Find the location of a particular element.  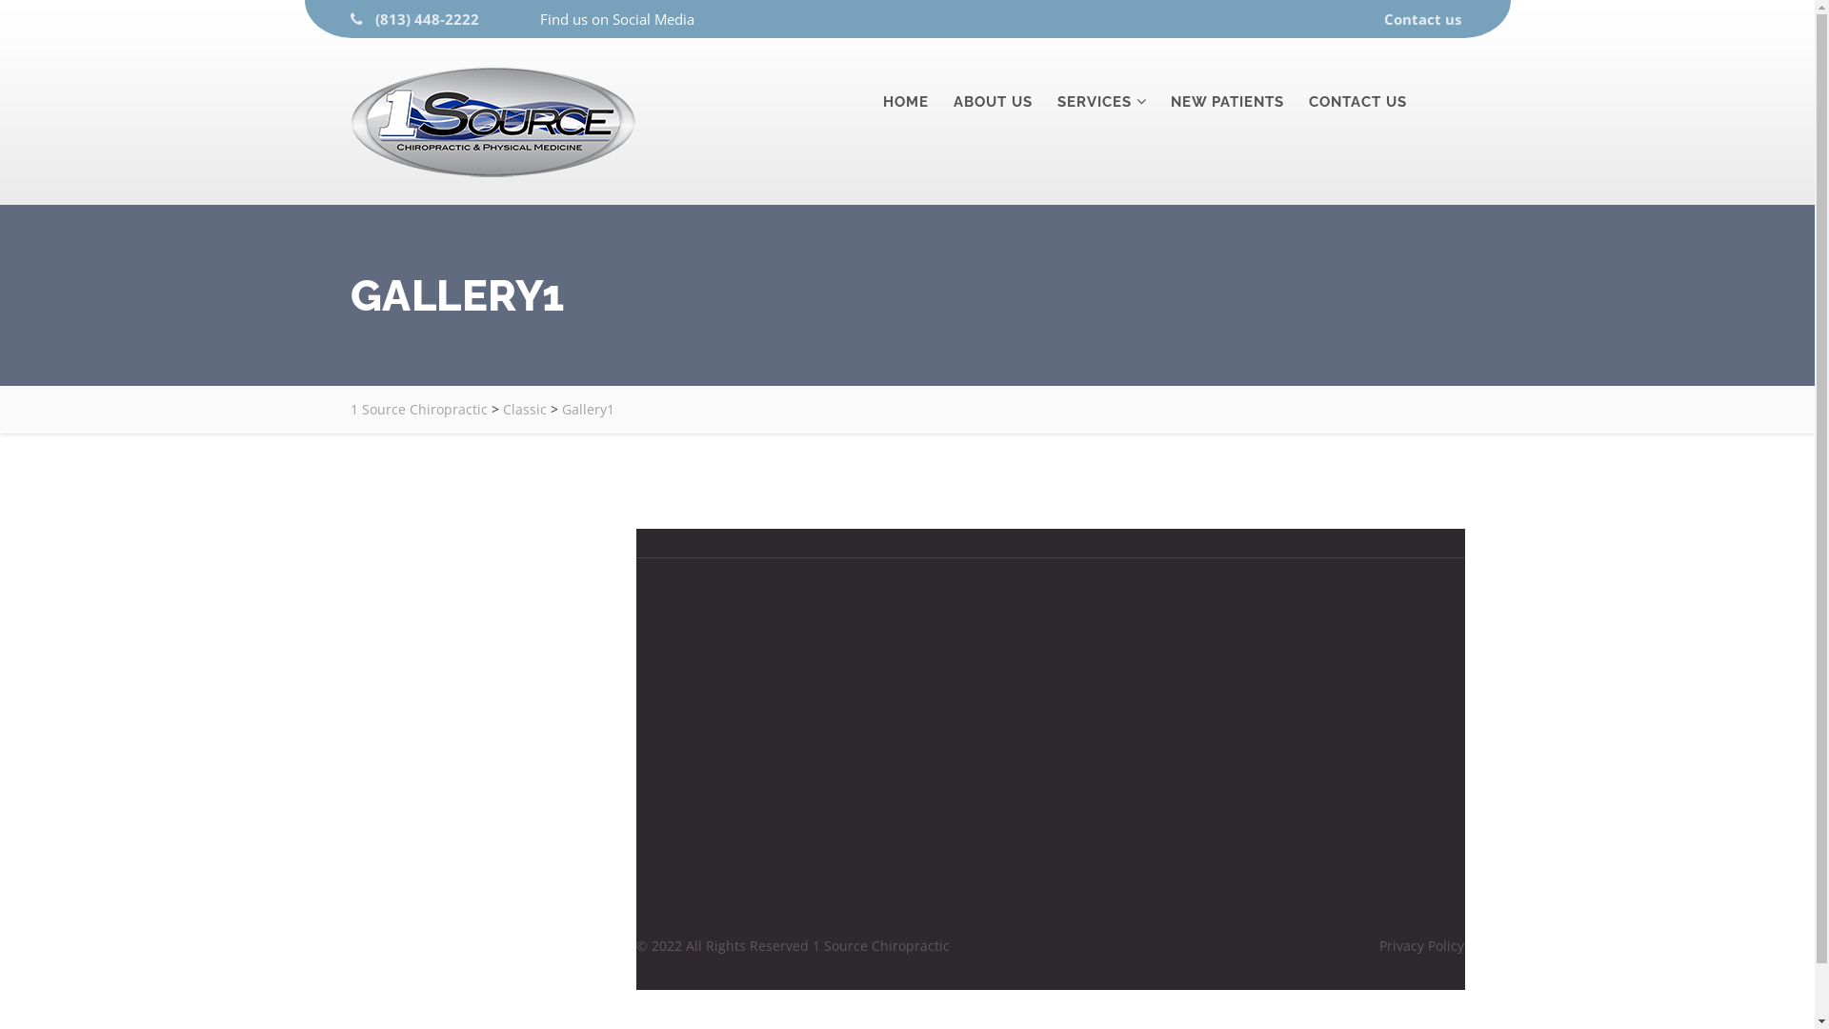

CONTACT US is located at coordinates (1358, 102).